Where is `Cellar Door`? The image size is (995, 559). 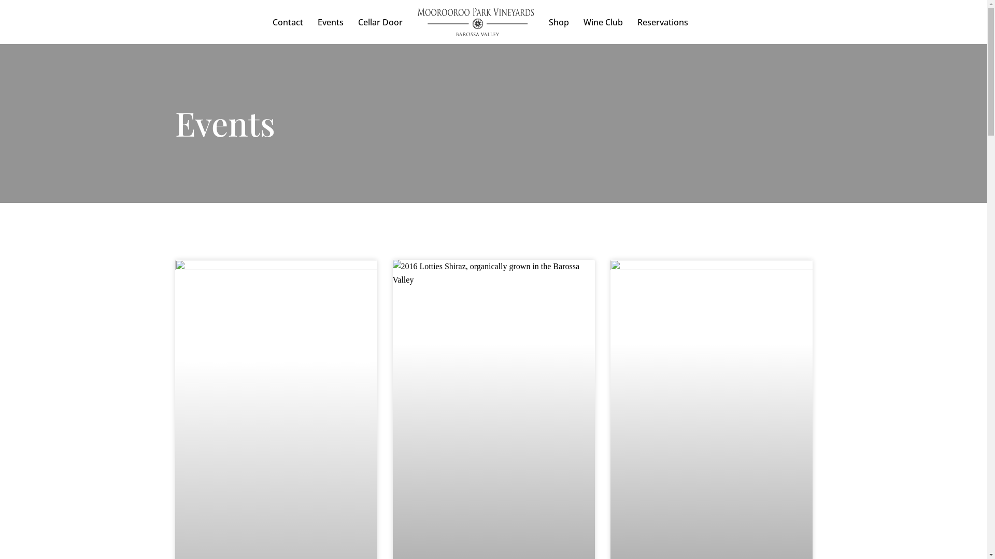
Cellar Door is located at coordinates (380, 22).